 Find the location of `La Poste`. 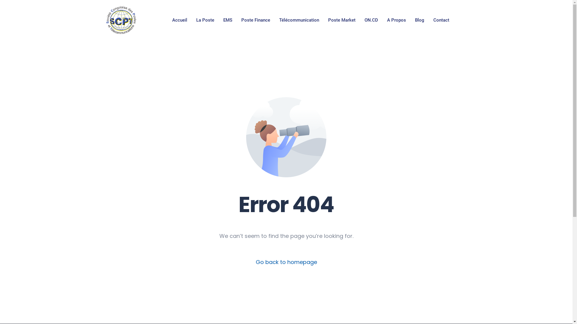

La Poste is located at coordinates (205, 20).